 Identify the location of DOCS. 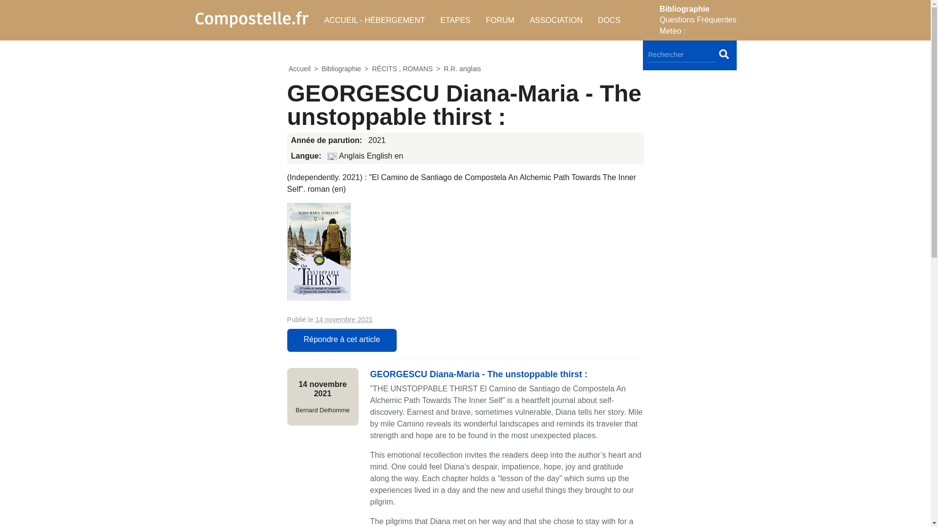
(609, 20).